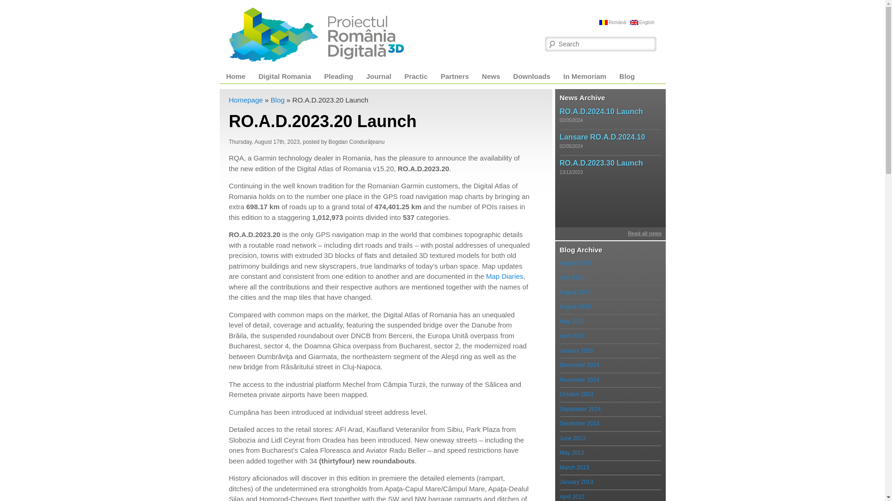  Describe the element at coordinates (642, 22) in the screenshot. I see `English` at that location.